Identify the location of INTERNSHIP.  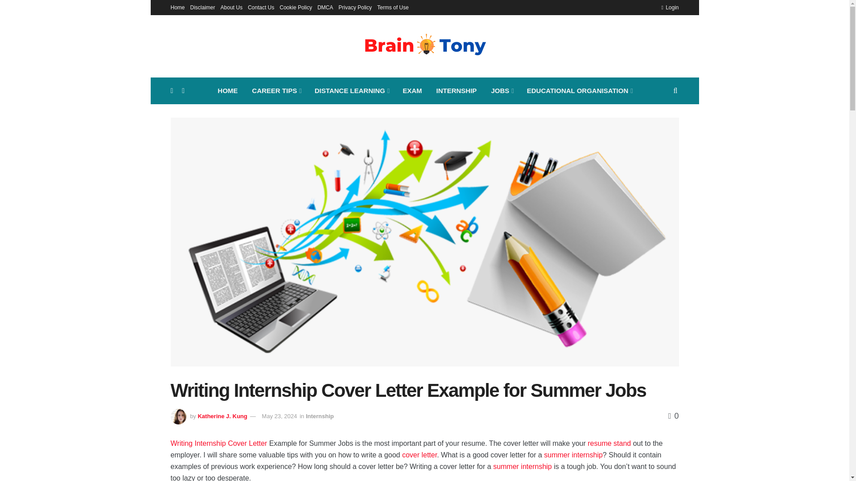
(457, 91).